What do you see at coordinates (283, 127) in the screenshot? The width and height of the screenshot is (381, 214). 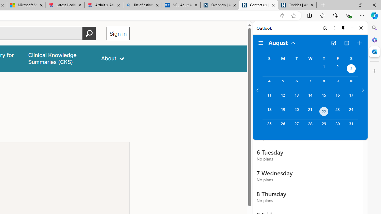 I see `Monday, August 26, 2024. ` at bounding box center [283, 127].